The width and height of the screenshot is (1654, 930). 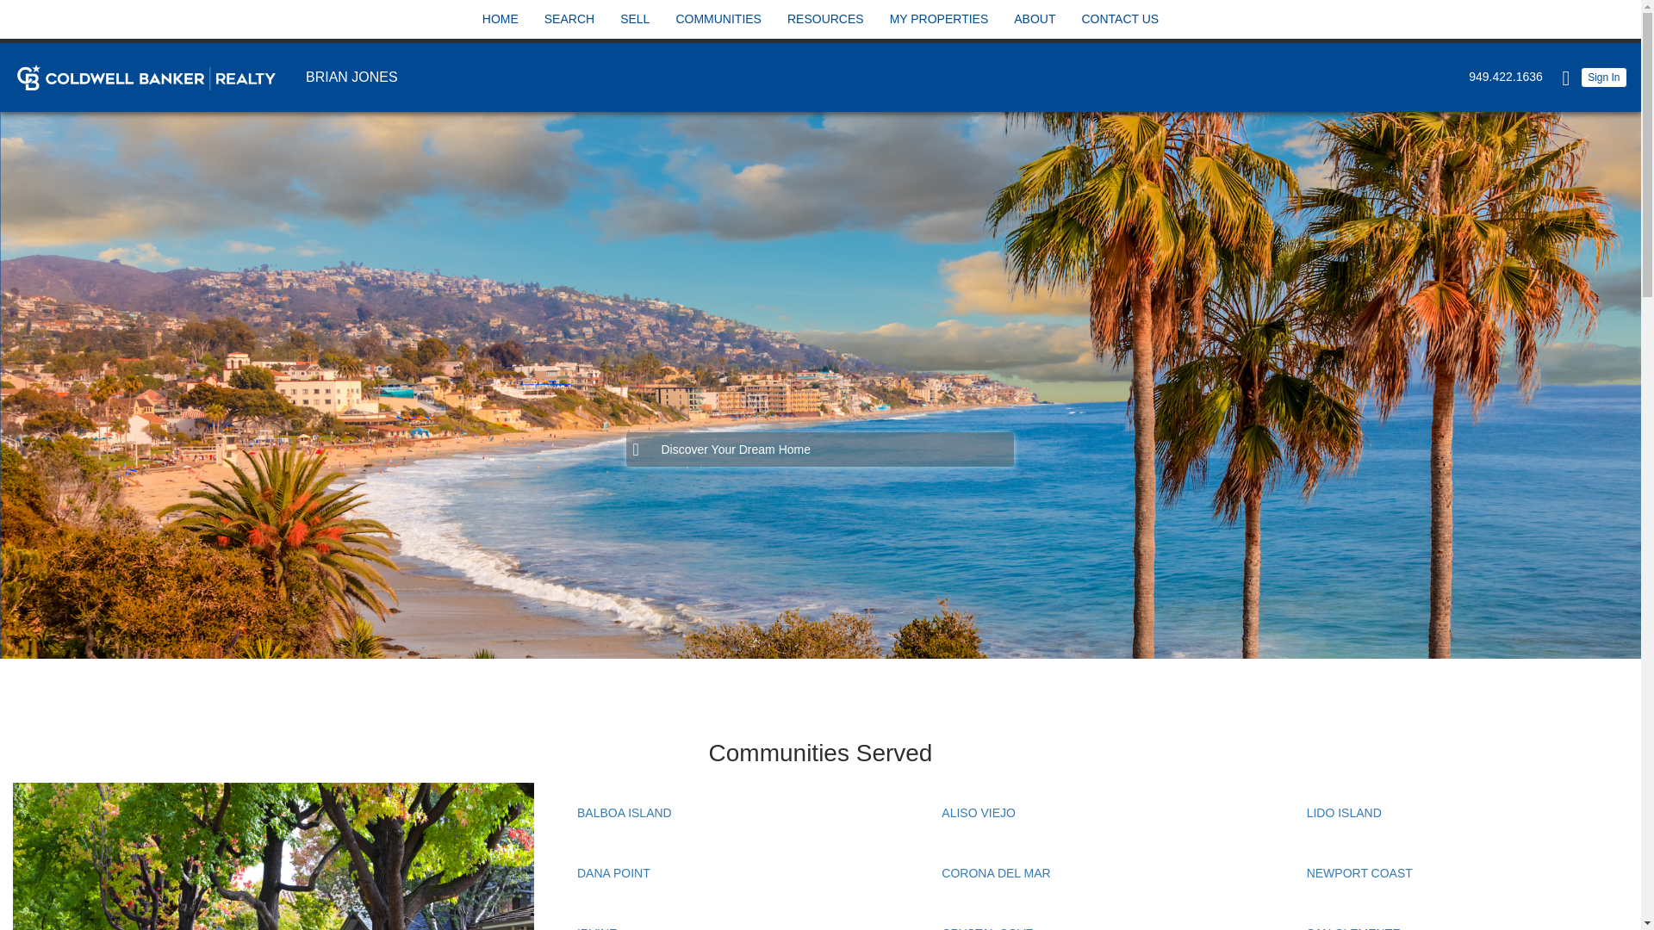 What do you see at coordinates (1353, 928) in the screenshot?
I see `SAN CLEMENTE` at bounding box center [1353, 928].